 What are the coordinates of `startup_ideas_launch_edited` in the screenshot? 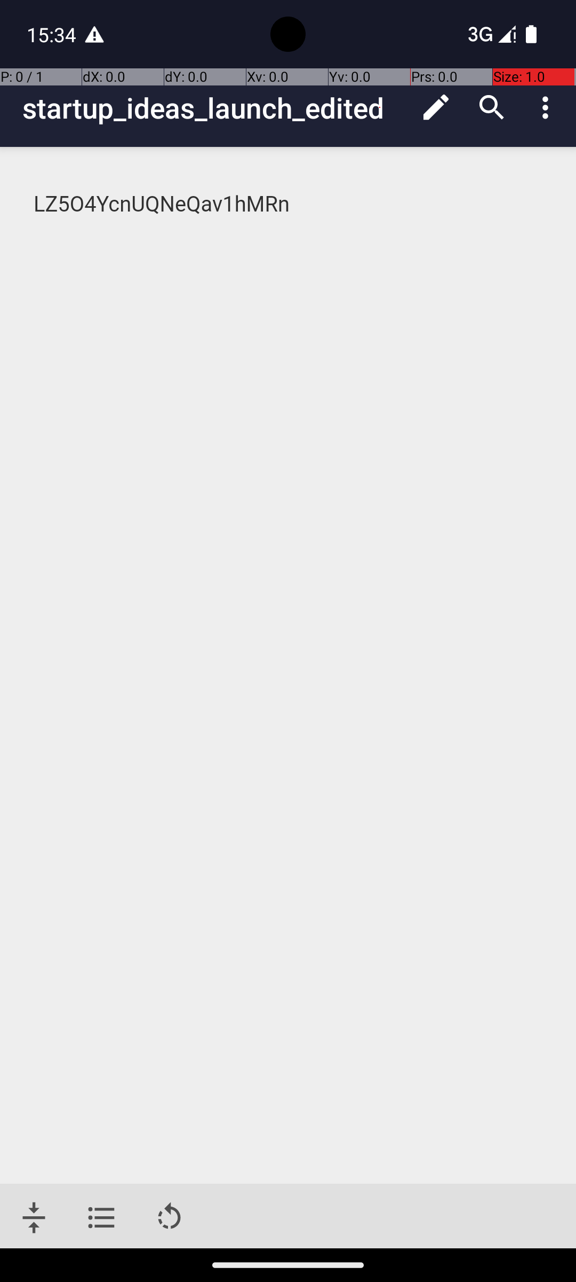 It's located at (215, 108).